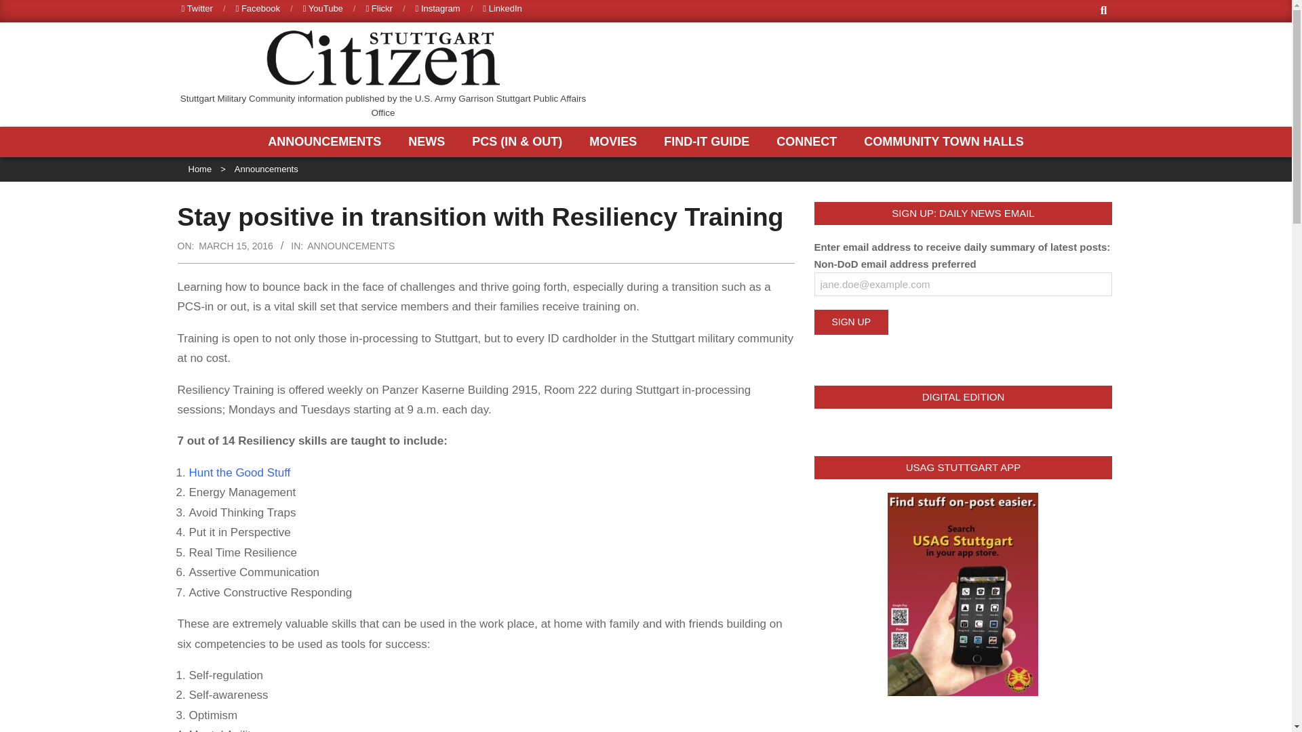 This screenshot has width=1302, height=732. I want to click on Flickr, so click(378, 8).